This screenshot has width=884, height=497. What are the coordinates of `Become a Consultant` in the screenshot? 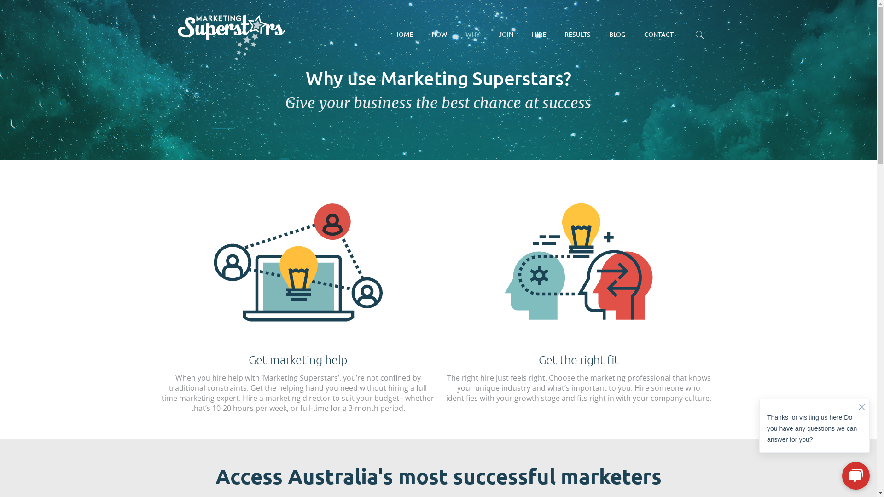 It's located at (649, 376).